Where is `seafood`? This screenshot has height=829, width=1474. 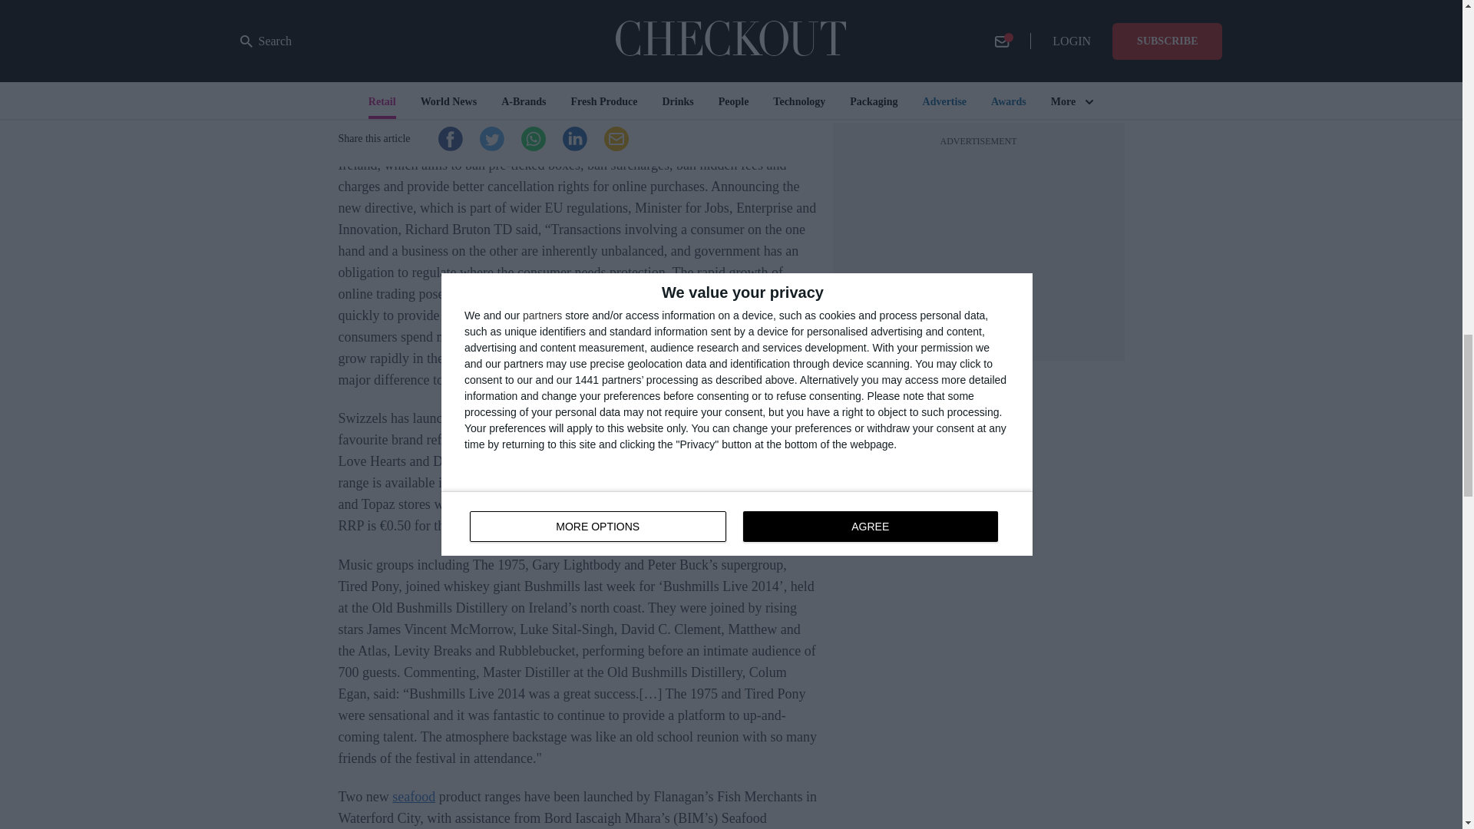
seafood is located at coordinates (413, 797).